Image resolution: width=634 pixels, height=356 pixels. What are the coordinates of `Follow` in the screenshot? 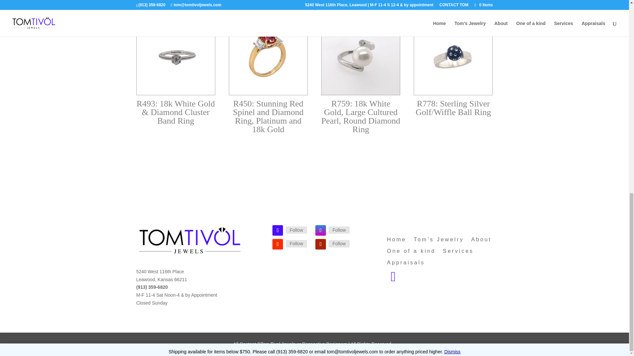 It's located at (339, 243).